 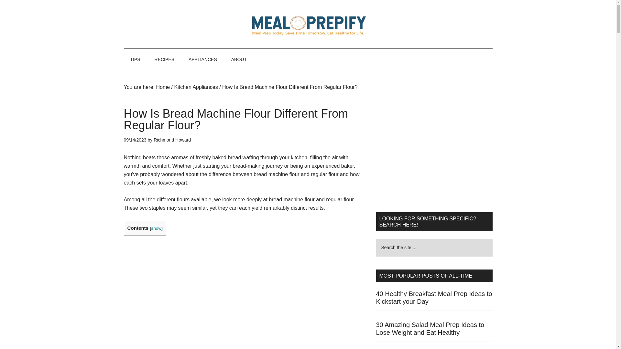 I want to click on ABOUT, so click(x=239, y=59).